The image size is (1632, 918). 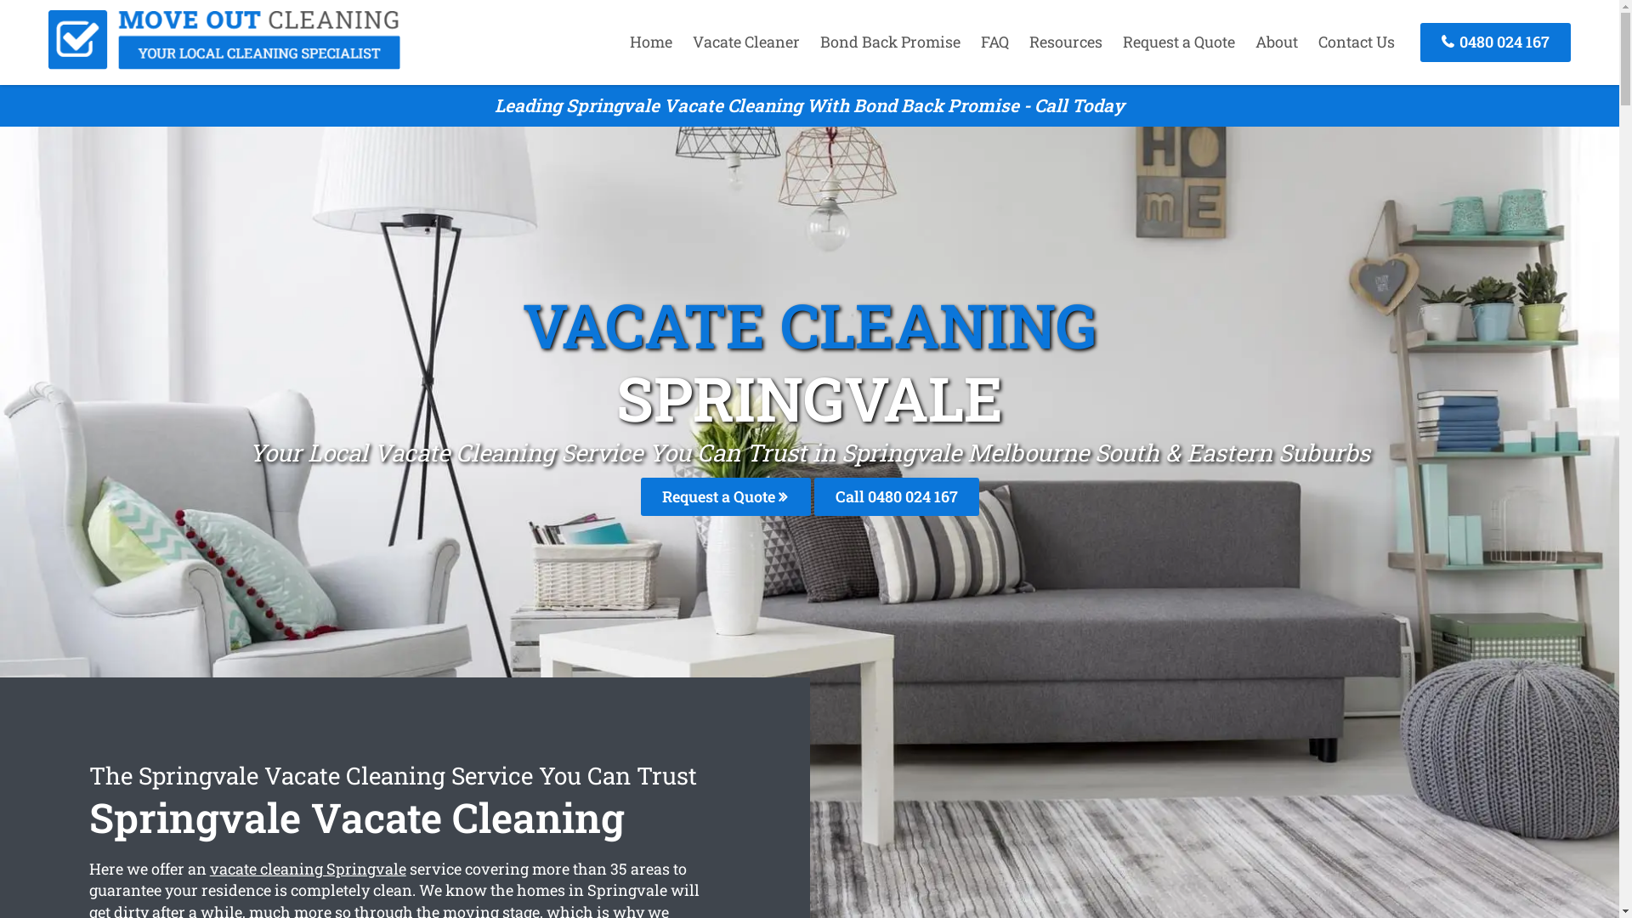 I want to click on Contact Us, so click(x=1357, y=42).